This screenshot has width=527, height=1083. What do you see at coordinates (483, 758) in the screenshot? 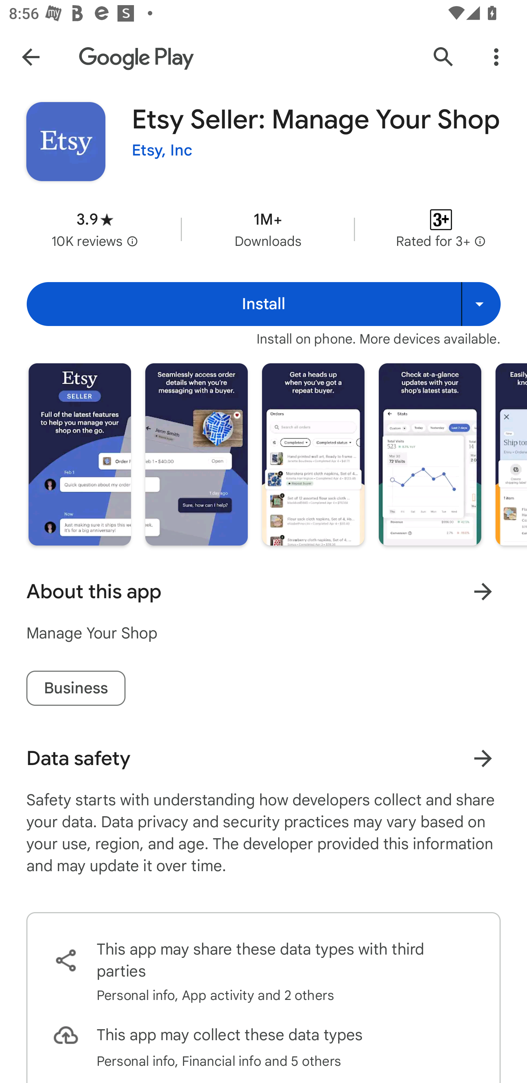
I see `Learn more about data safety` at bounding box center [483, 758].